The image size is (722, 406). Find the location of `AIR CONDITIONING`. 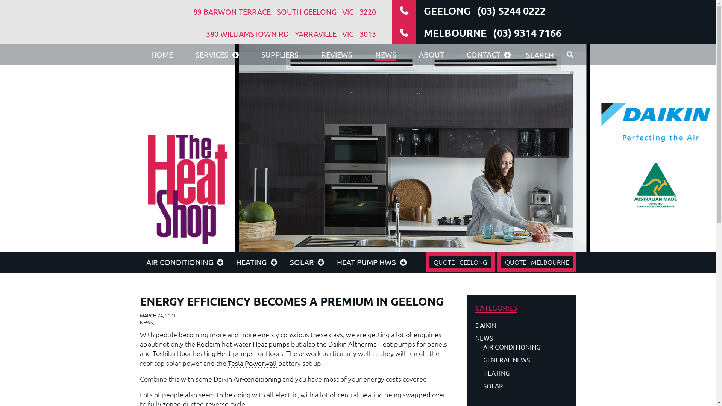

AIR CONDITIONING is located at coordinates (185, 262).